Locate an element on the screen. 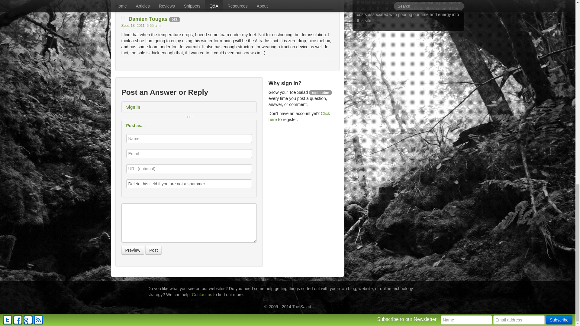 The image size is (580, 326). Preview is located at coordinates (133, 250).